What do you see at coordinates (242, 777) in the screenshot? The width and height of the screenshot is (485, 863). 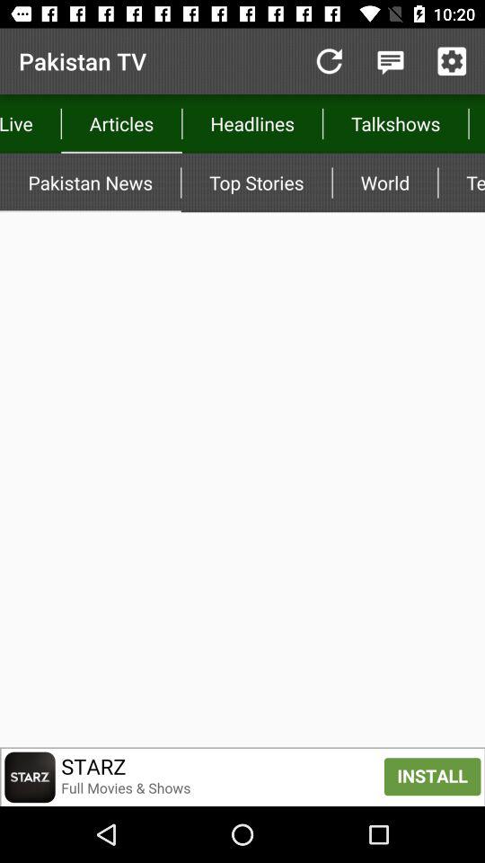 I see `open advertisement` at bounding box center [242, 777].